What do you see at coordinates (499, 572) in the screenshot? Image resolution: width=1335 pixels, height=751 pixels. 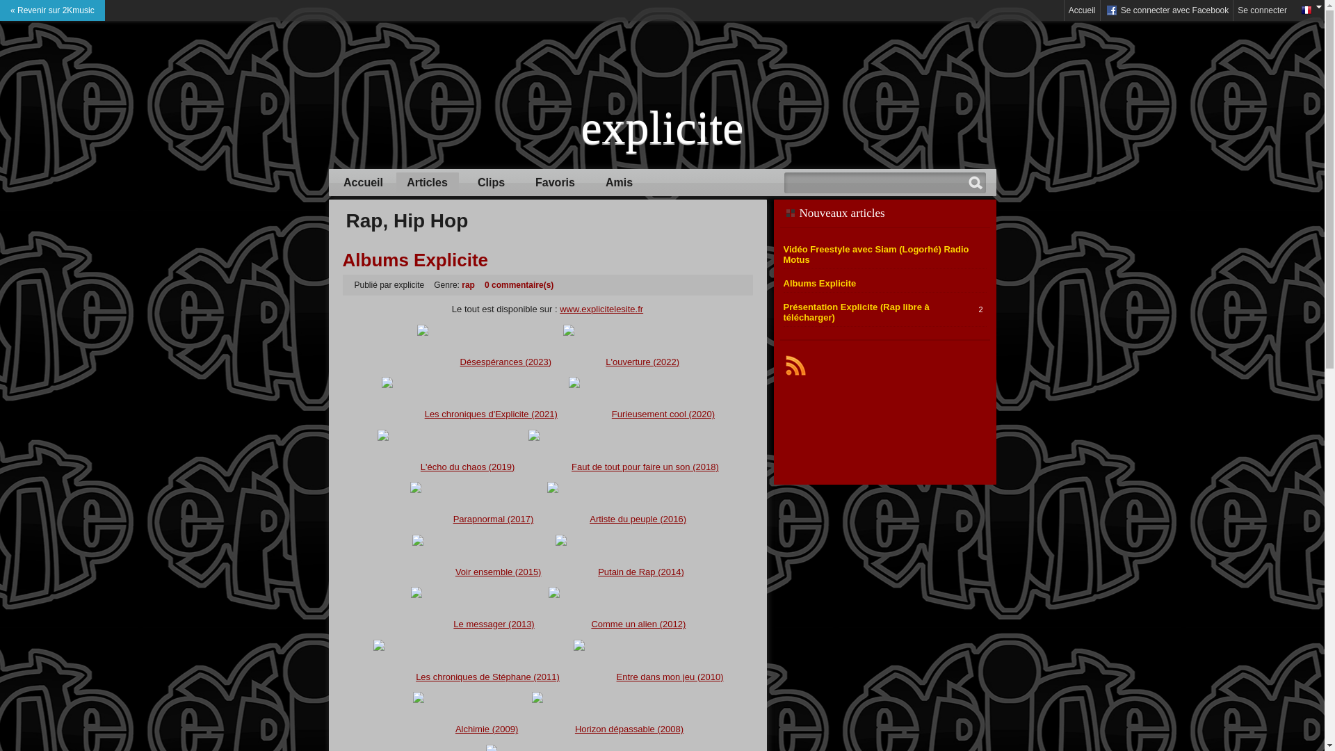 I see `Voir ensemble (2015)` at bounding box center [499, 572].